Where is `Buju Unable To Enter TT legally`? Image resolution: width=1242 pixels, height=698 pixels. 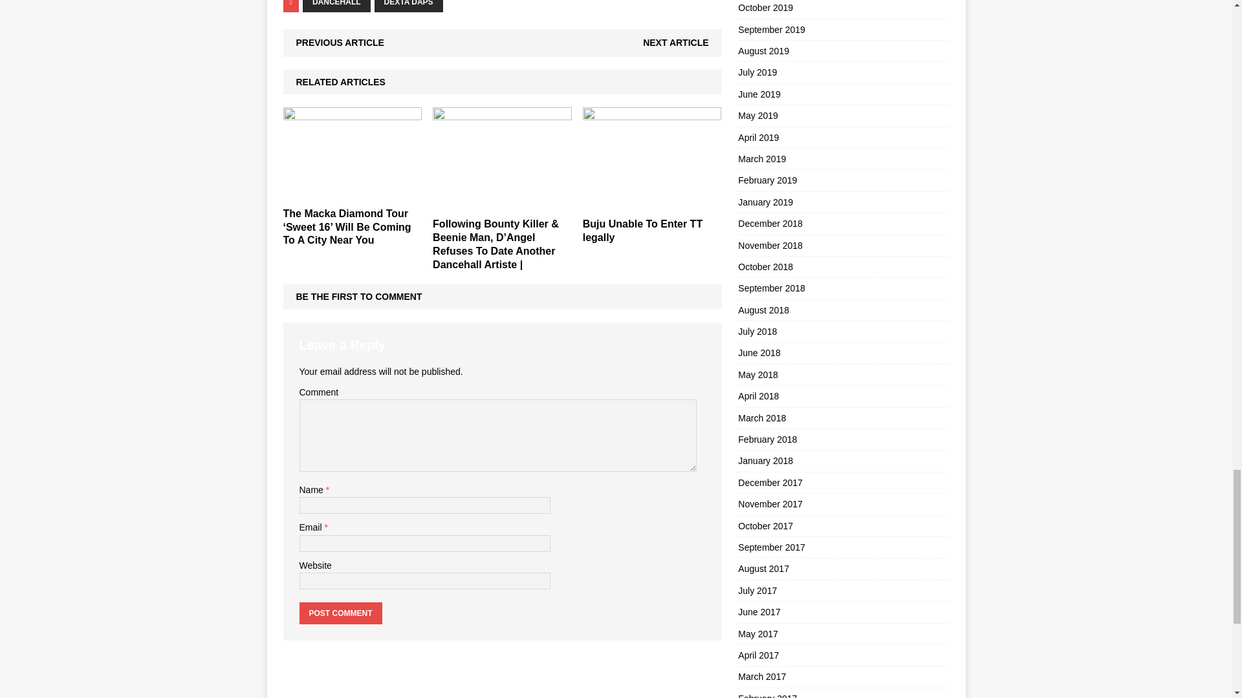 Buju Unable To Enter TT legally is located at coordinates (652, 204).